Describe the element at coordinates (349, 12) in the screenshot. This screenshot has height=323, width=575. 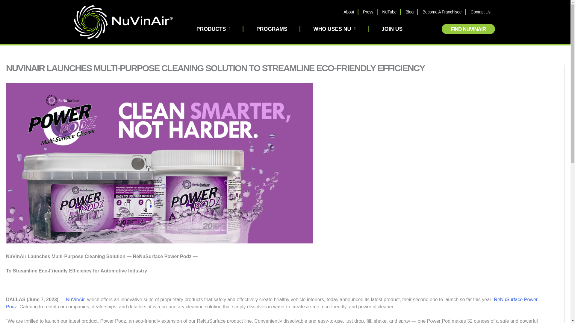
I see `About` at that location.